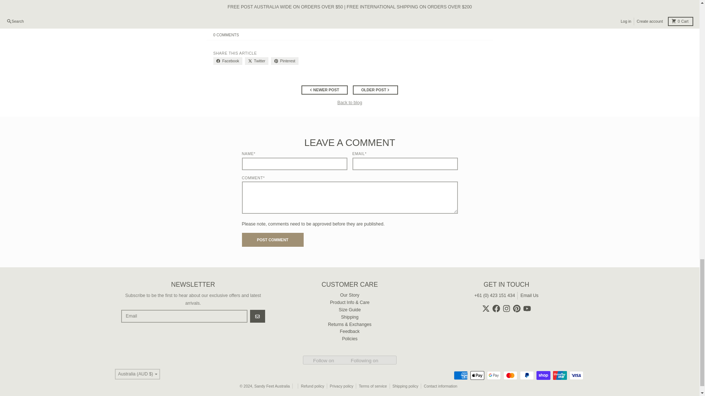 This screenshot has height=396, width=705. What do you see at coordinates (272, 240) in the screenshot?
I see `Post comment` at bounding box center [272, 240].